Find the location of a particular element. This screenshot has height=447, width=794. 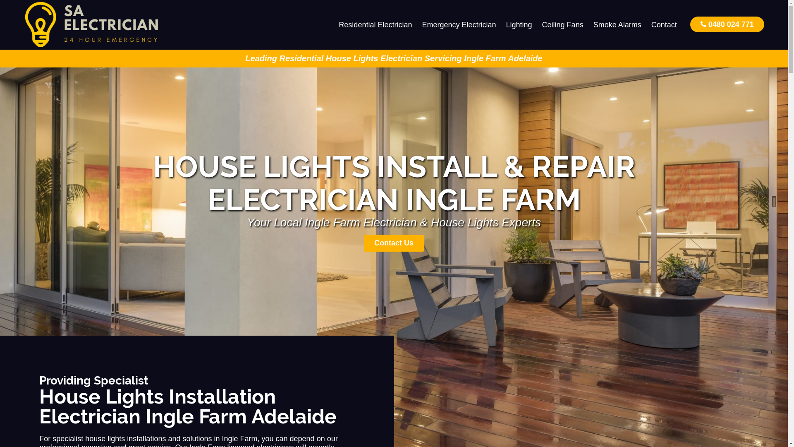

Contact Us is located at coordinates (394, 243).